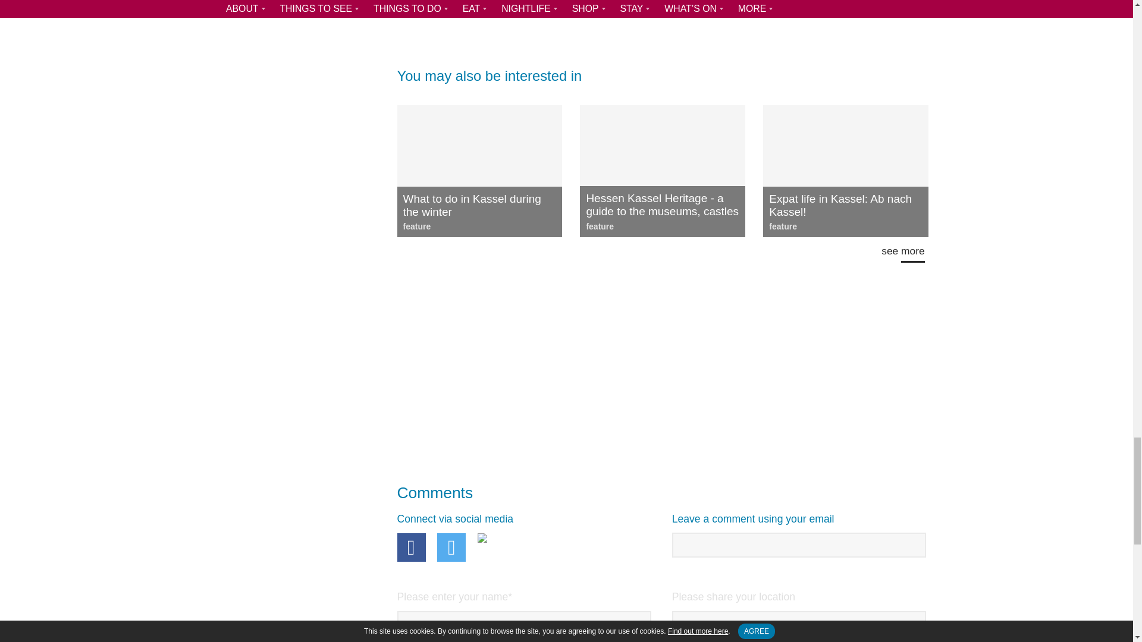  I want to click on Advertisement, so click(663, 14).